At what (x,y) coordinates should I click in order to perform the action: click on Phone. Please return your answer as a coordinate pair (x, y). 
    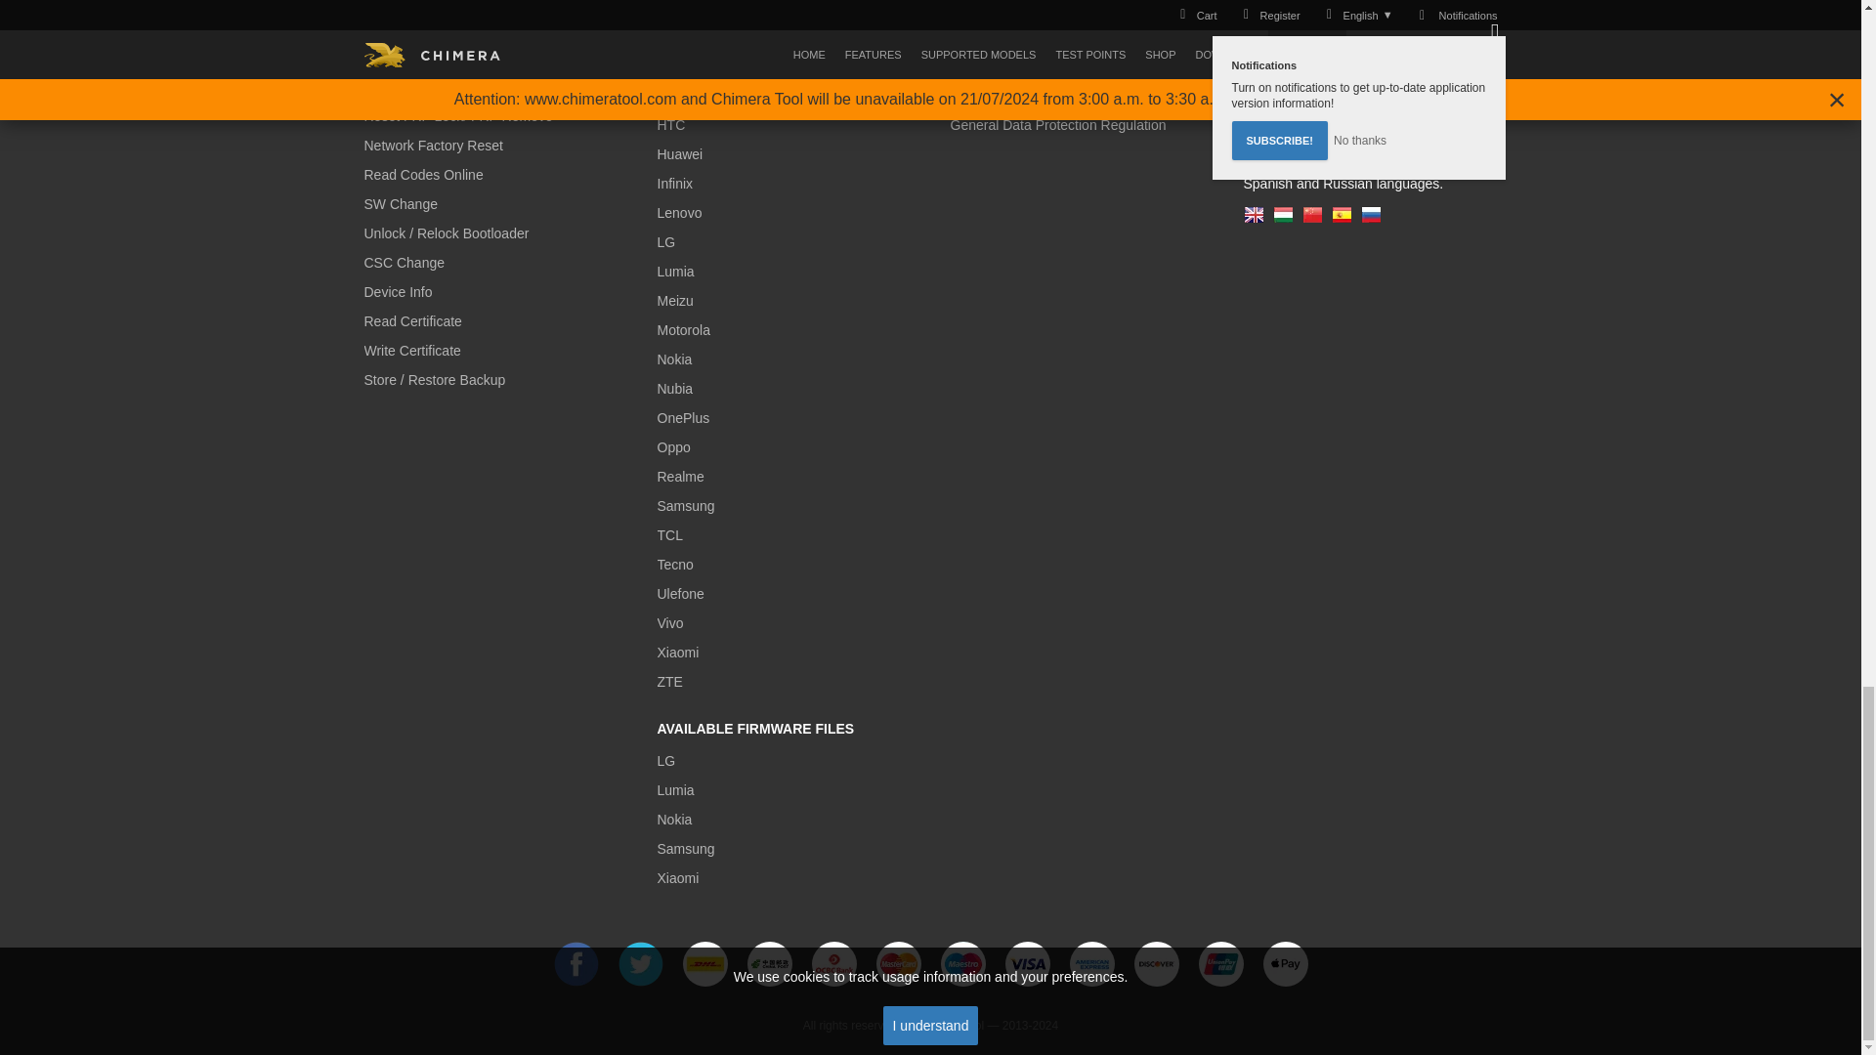
    Looking at the image, I should click on (1370, 80).